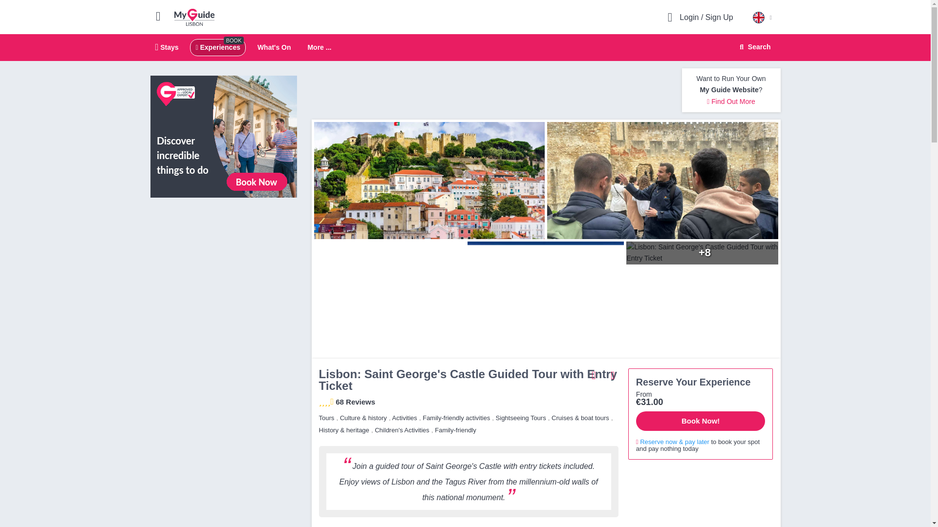 Image resolution: width=938 pixels, height=527 pixels. I want to click on Lisbon: Saint George's Castle Guided Tour with Entry Ticket, so click(665, 181).